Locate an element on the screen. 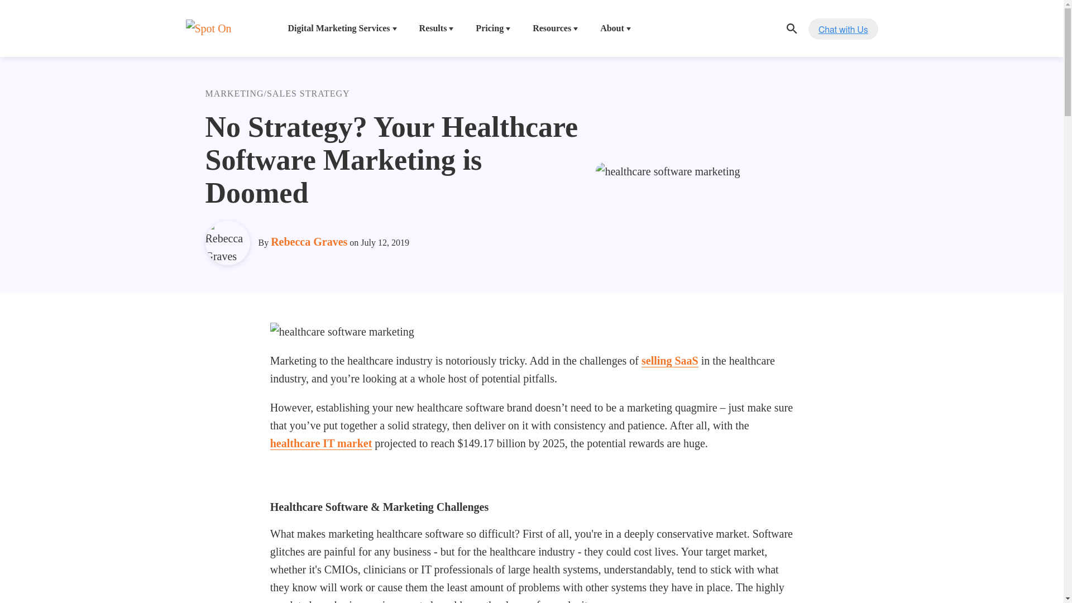 The height and width of the screenshot is (603, 1072). Pricing is located at coordinates (492, 28).